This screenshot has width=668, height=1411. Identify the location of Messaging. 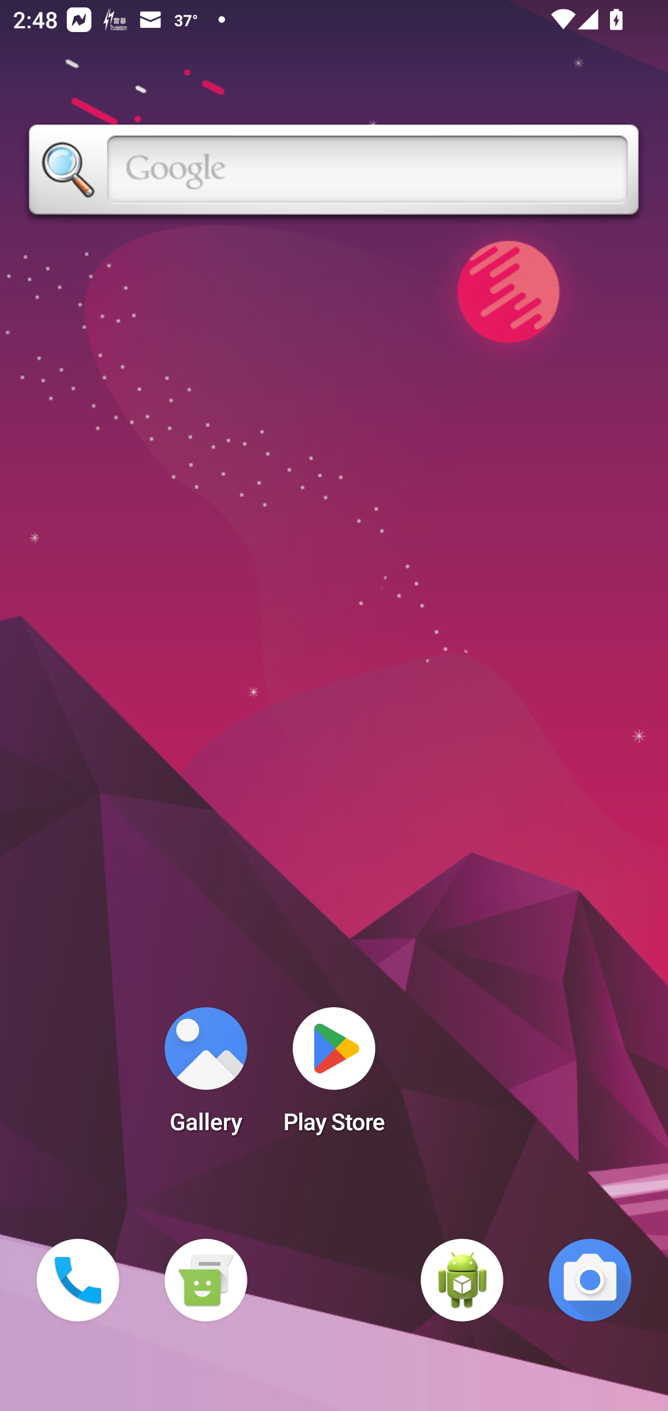
(206, 1280).